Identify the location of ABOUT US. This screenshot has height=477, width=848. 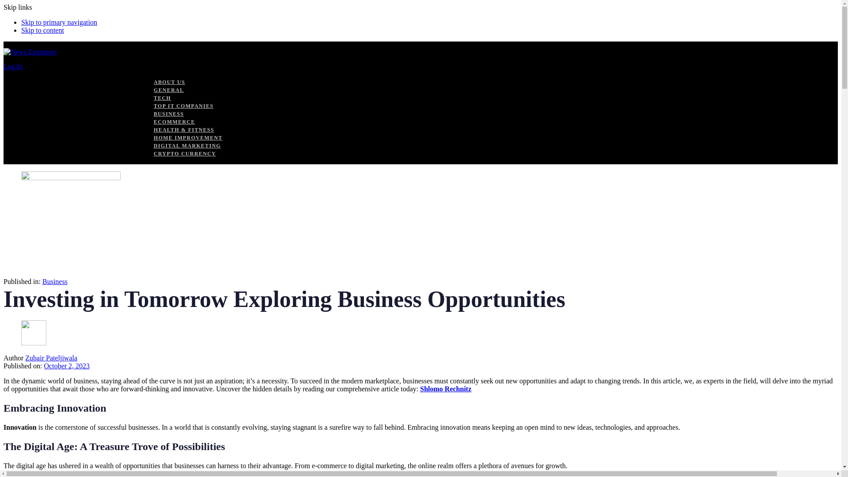
(169, 82).